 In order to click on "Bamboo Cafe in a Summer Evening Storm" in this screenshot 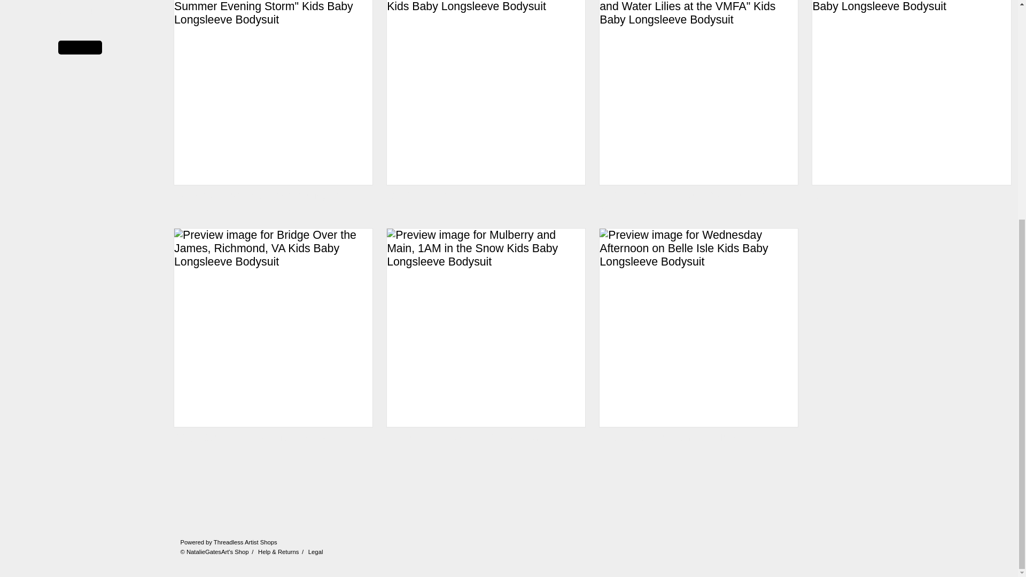, I will do `click(273, 101)`.